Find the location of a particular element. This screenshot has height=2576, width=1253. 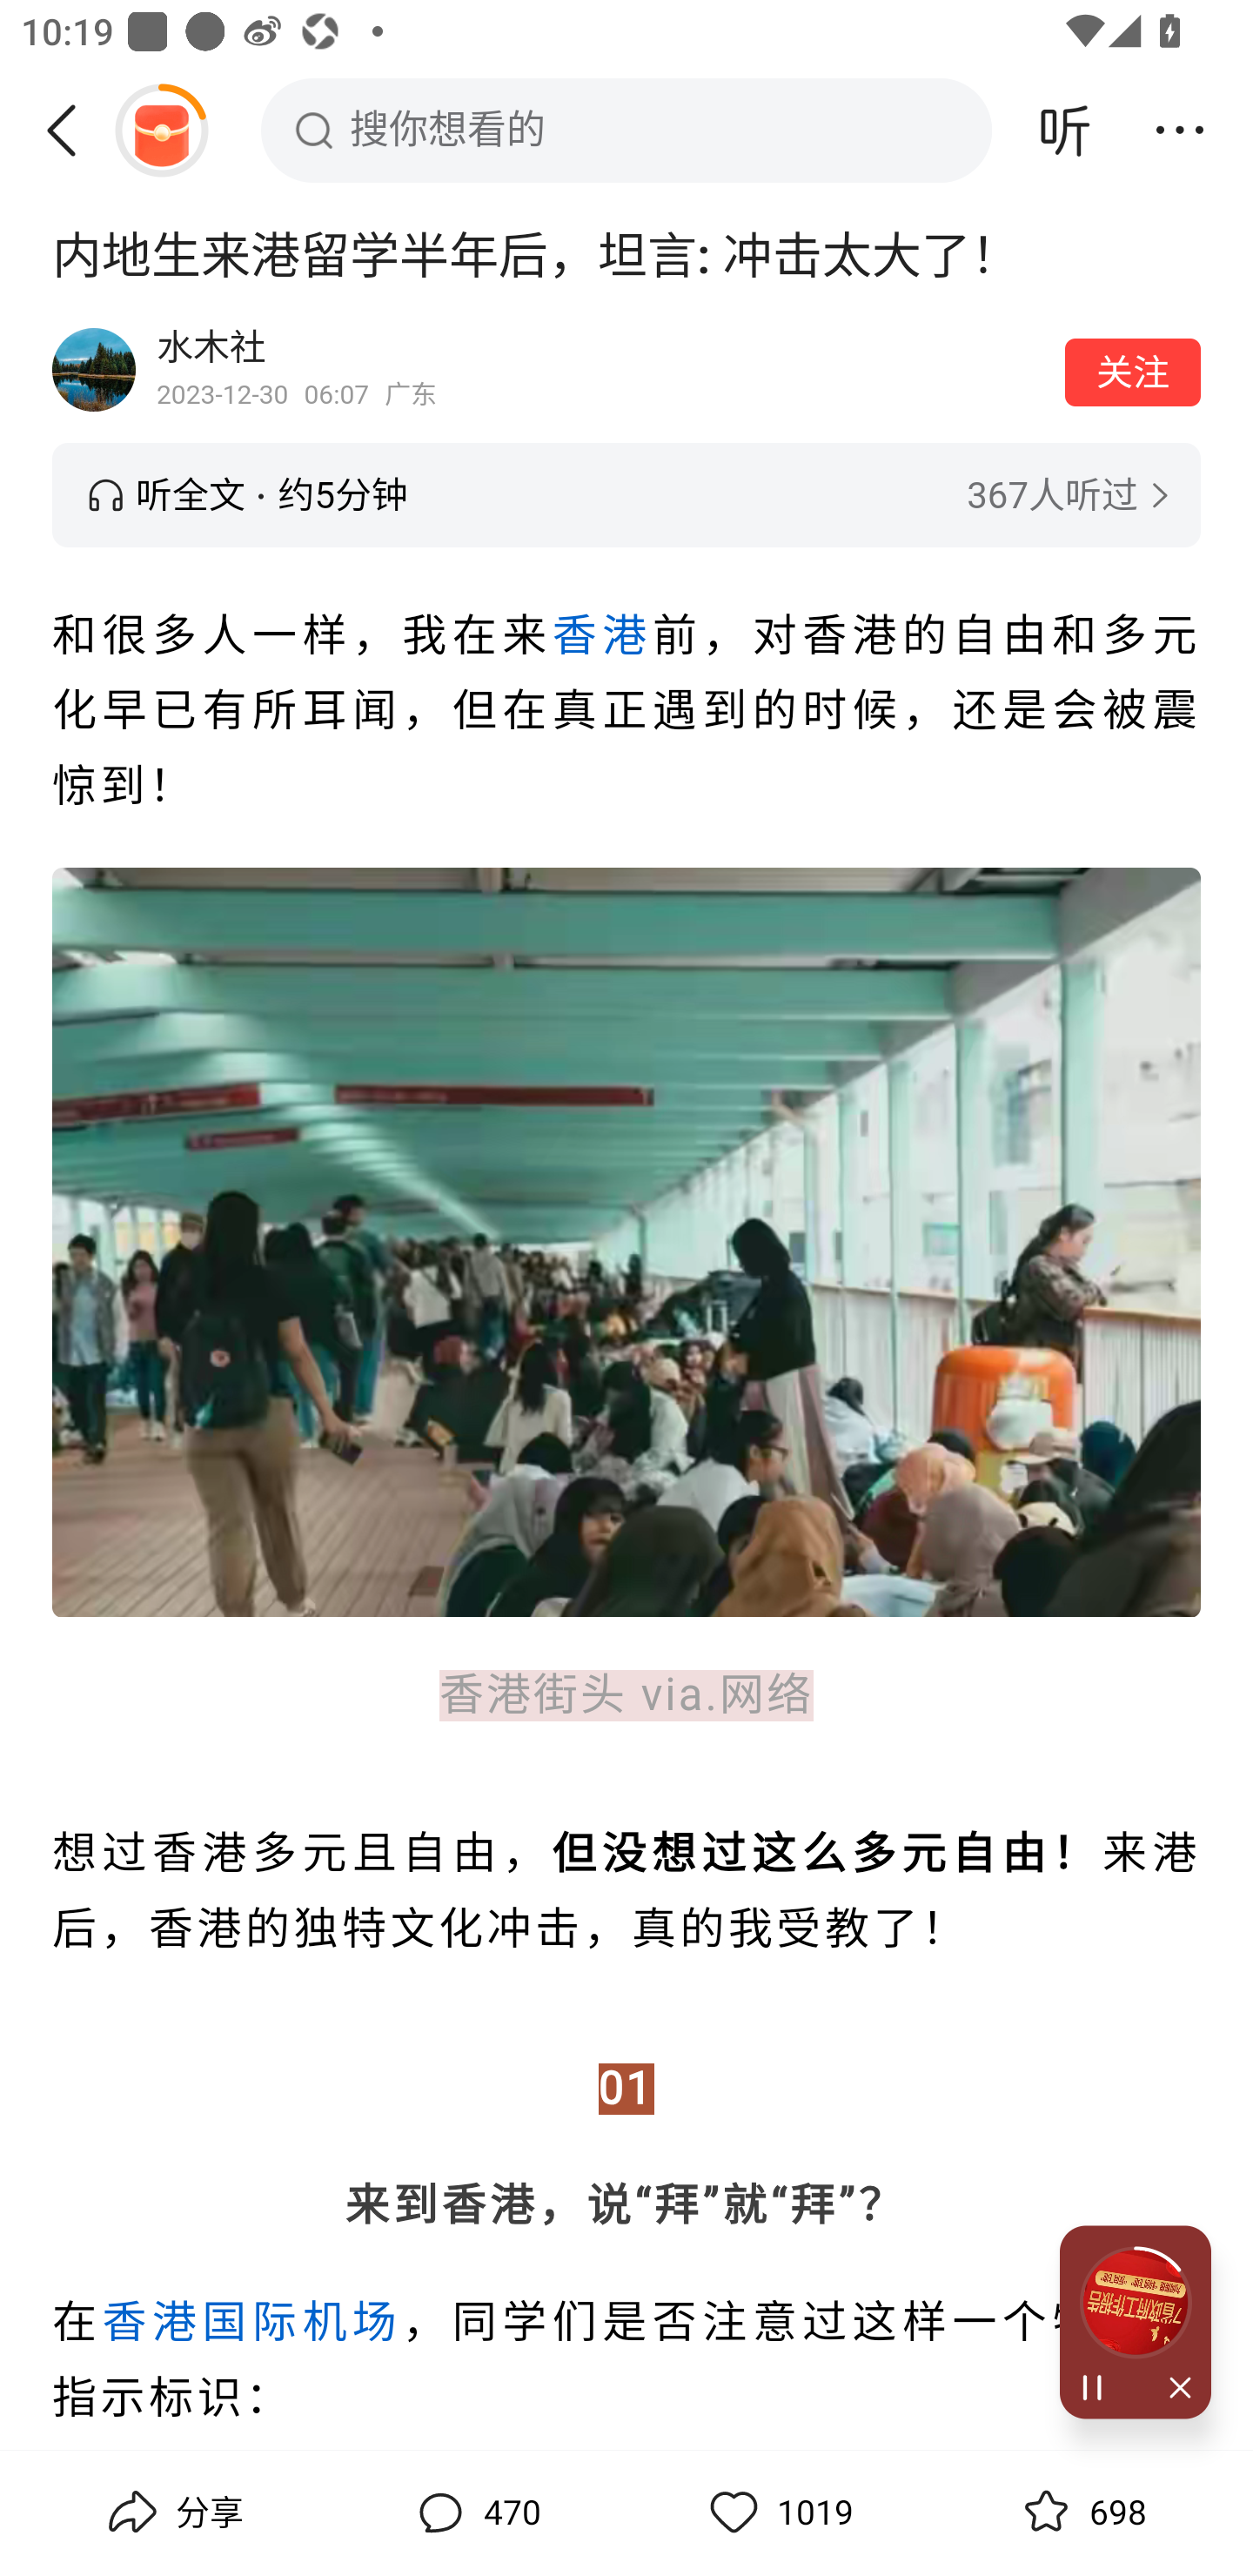

听头条 is located at coordinates (1065, 130).